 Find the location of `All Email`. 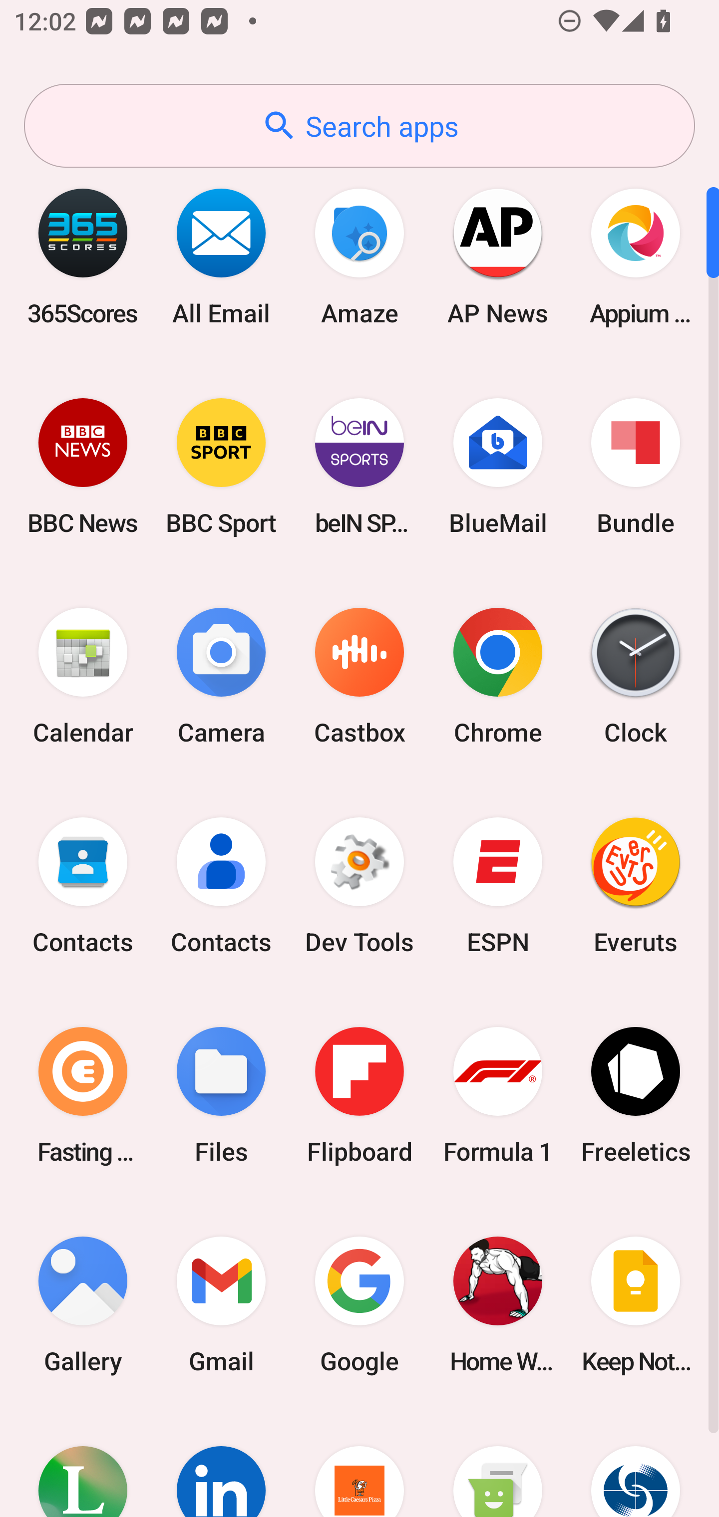

All Email is located at coordinates (221, 256).